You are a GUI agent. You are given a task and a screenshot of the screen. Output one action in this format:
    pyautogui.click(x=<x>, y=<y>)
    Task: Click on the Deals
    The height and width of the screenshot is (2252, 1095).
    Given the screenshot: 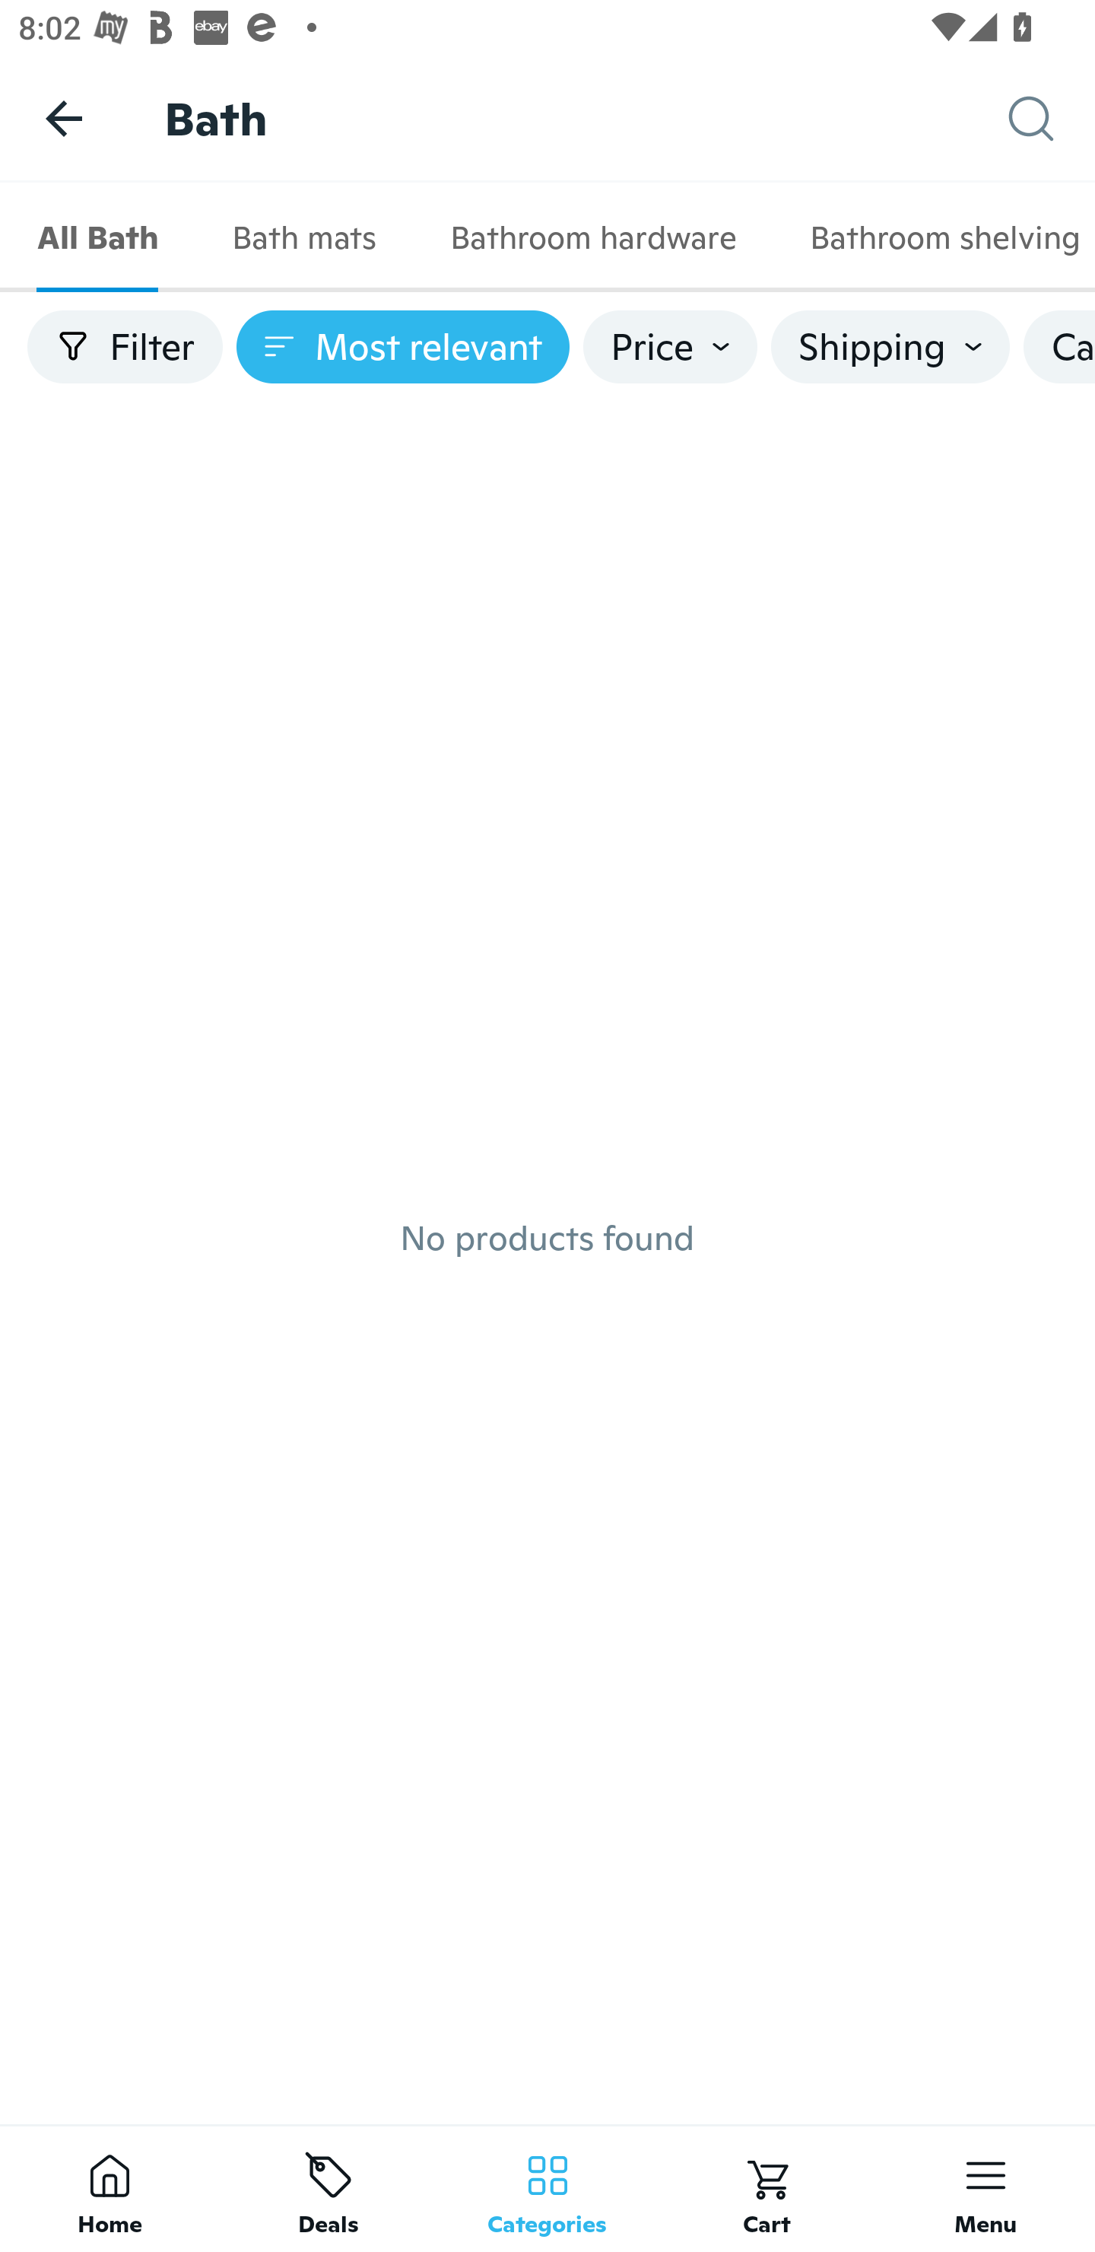 What is the action you would take?
    pyautogui.click(x=328, y=2188)
    